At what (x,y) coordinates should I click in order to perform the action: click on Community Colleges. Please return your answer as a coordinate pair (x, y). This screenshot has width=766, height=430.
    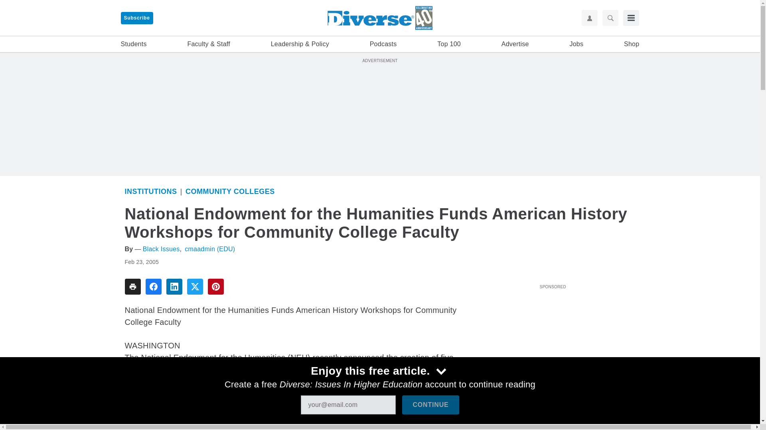
    Looking at the image, I should click on (230, 191).